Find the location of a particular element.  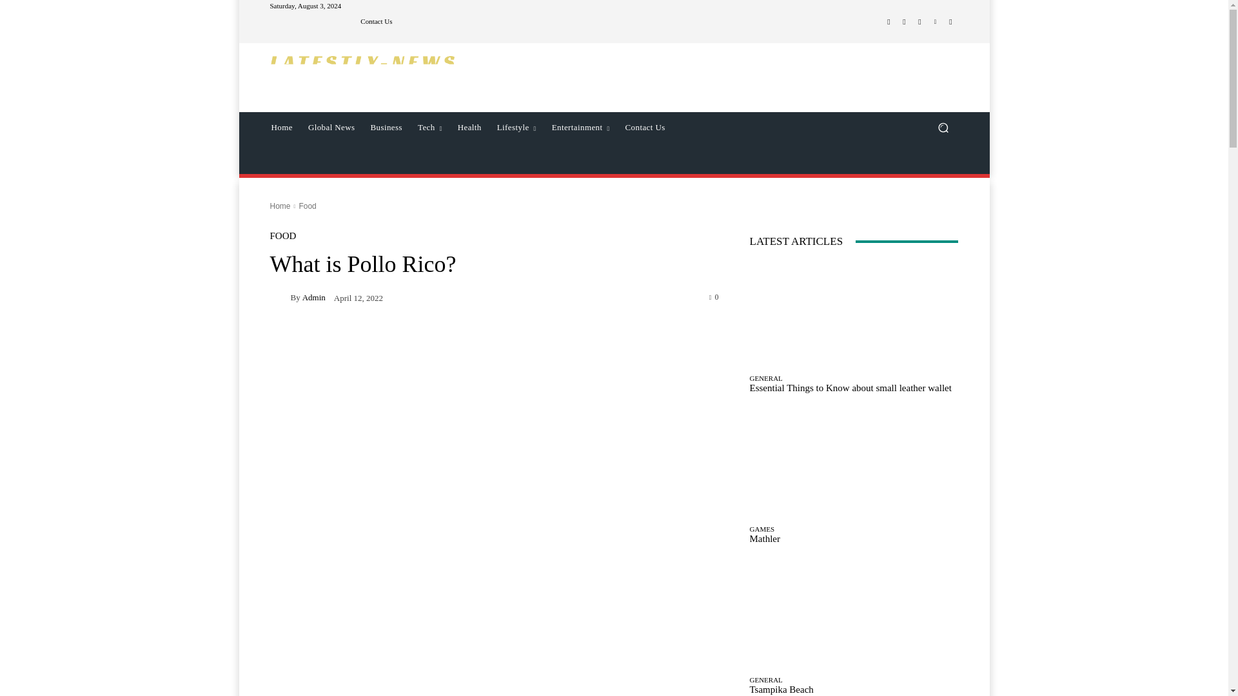

View all posts in Food is located at coordinates (307, 206).